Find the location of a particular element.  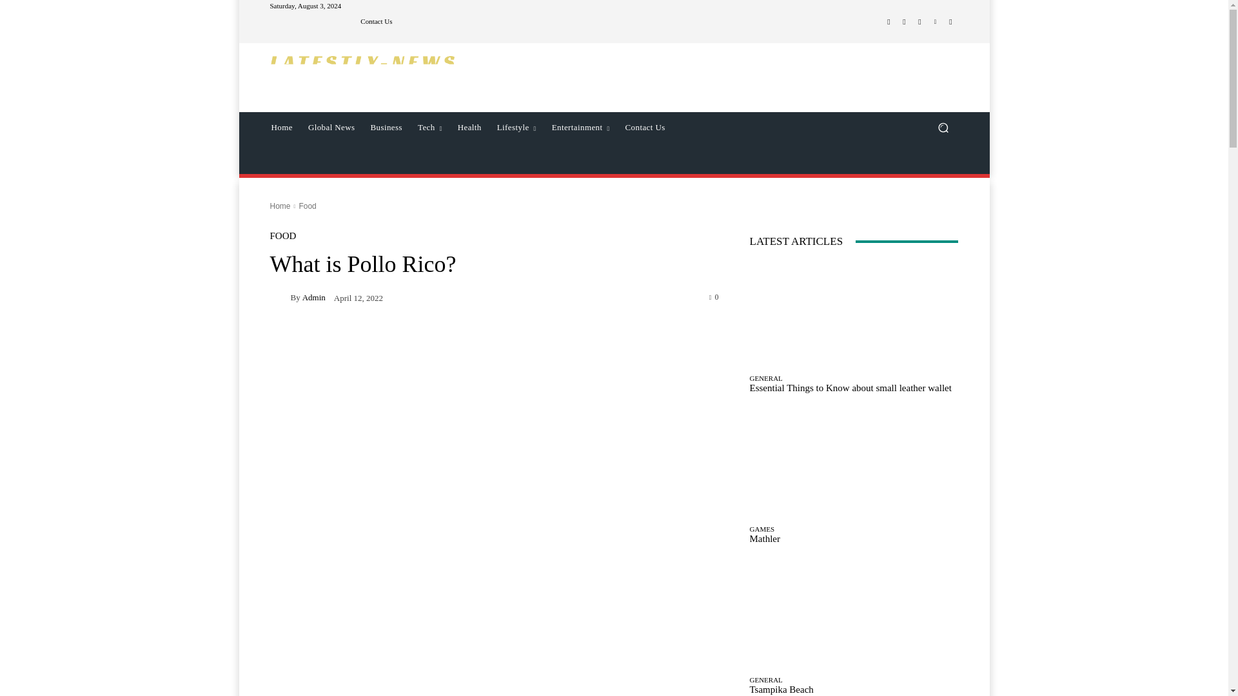

View all posts in Food is located at coordinates (307, 206).